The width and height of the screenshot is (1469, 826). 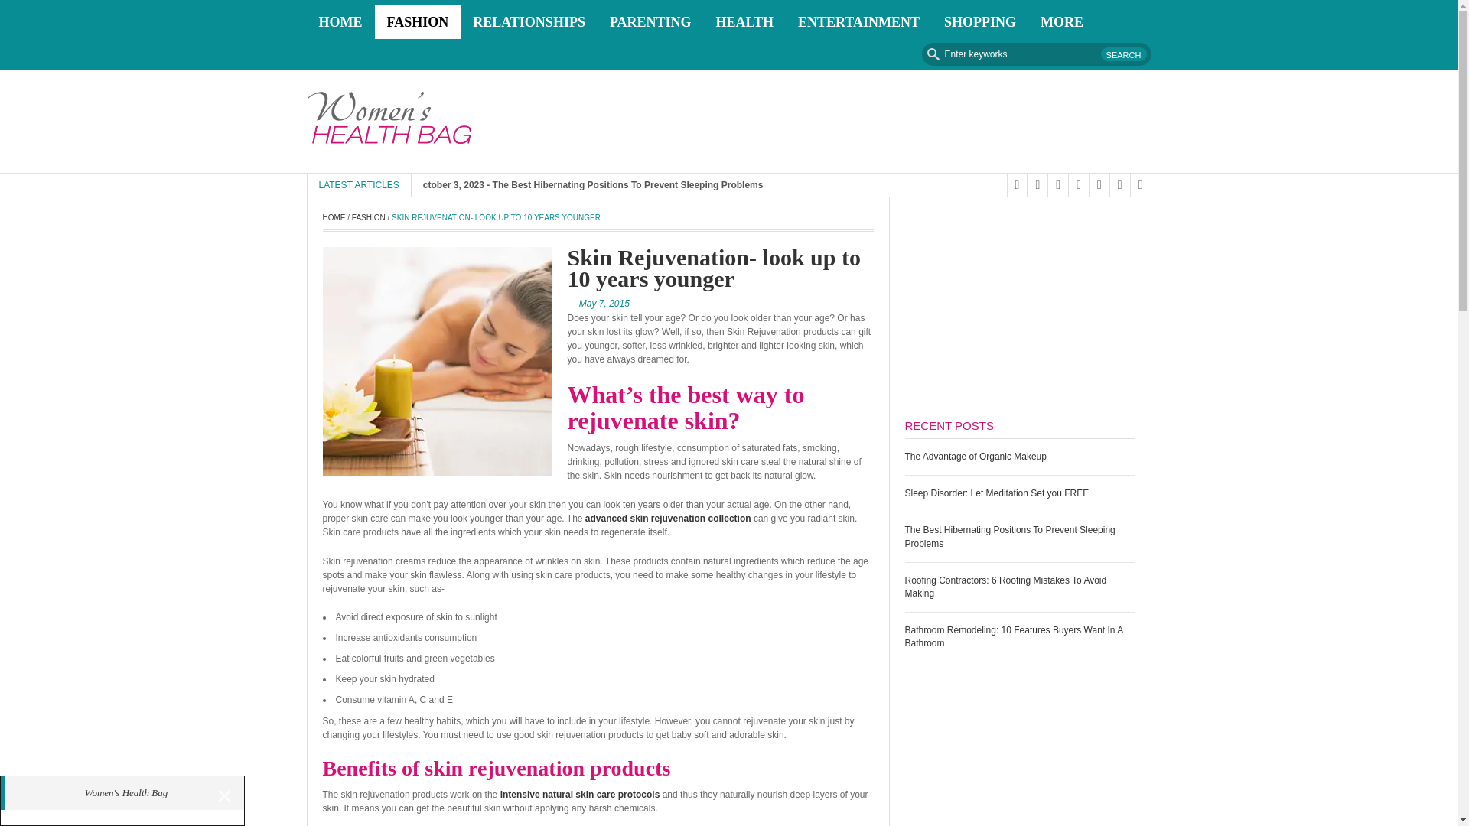 I want to click on Advertisement, so click(x=871, y=122).